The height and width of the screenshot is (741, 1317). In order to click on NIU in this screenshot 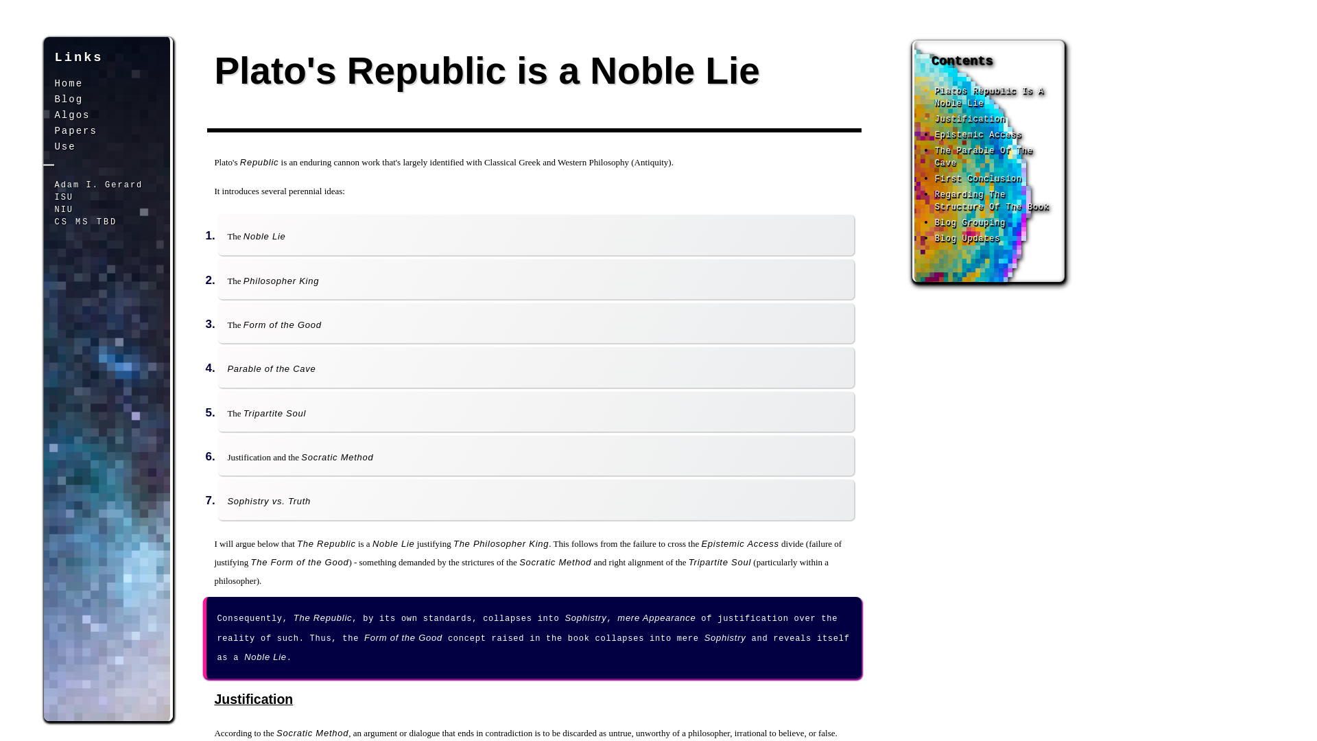, I will do `click(63, 210)`.